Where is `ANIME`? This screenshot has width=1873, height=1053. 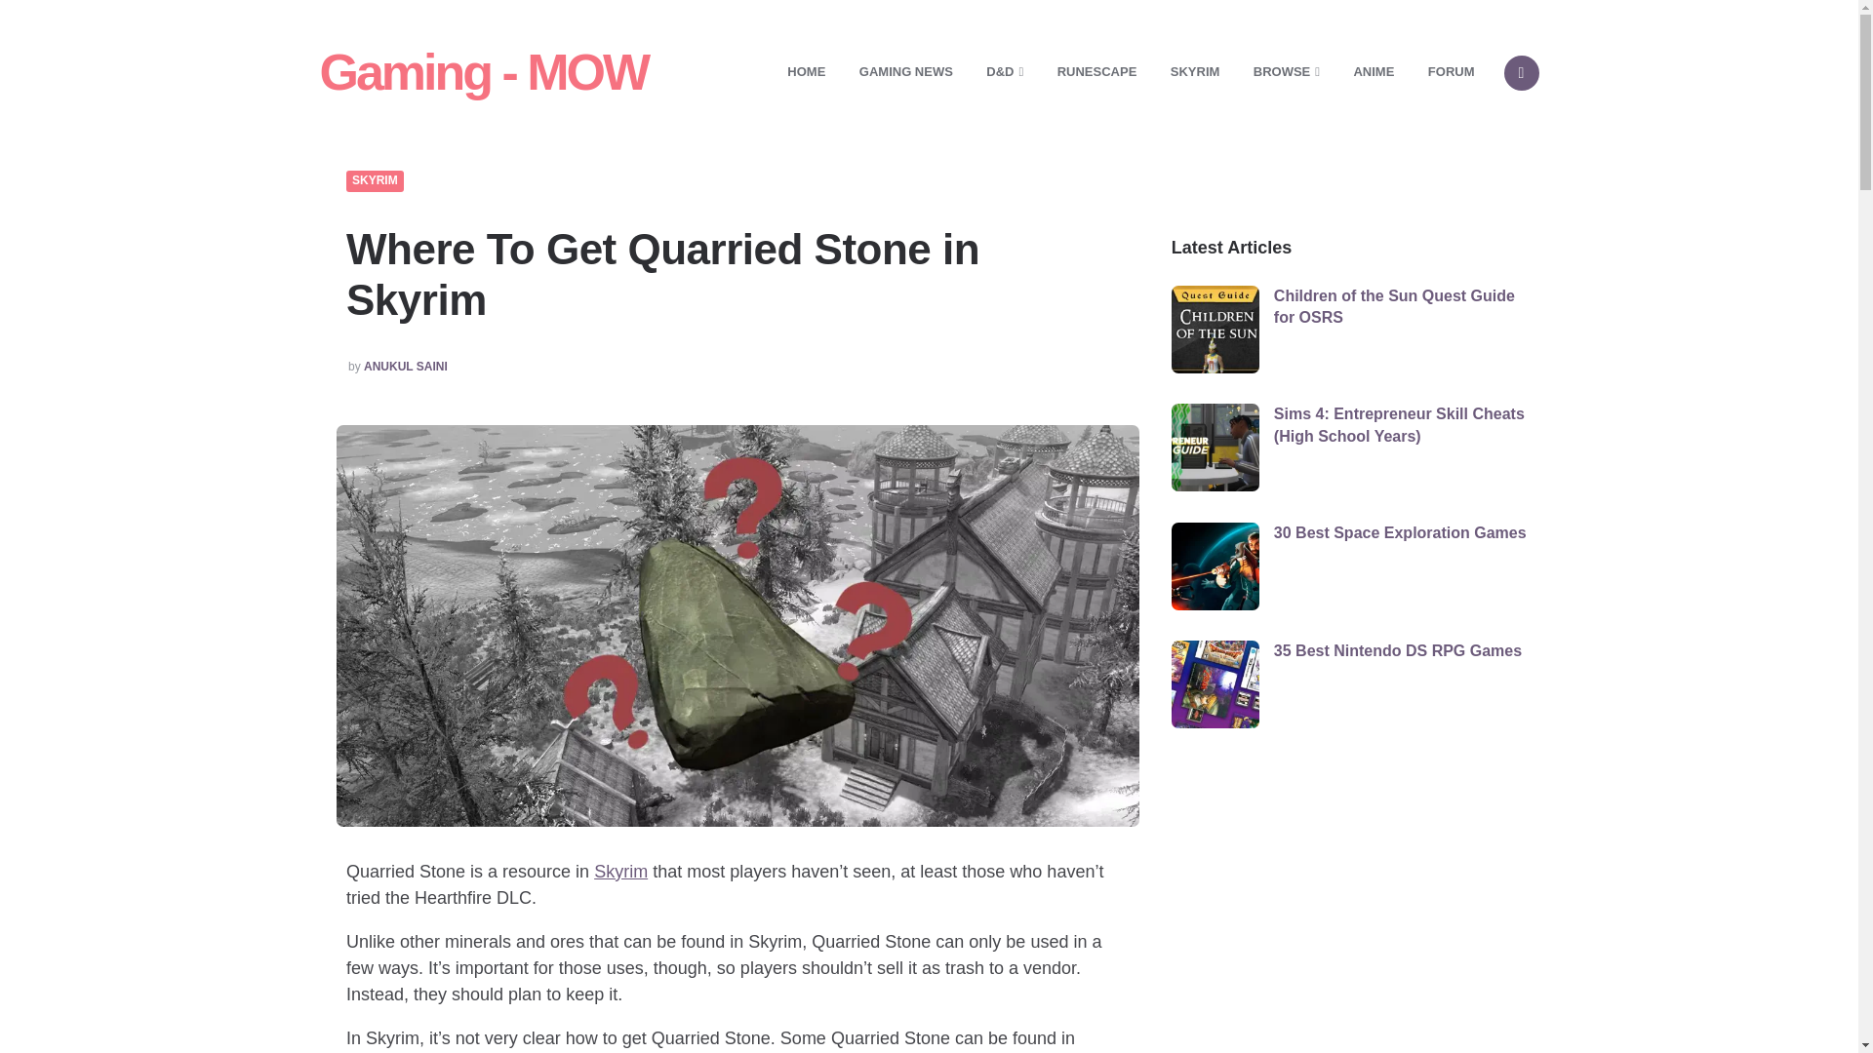 ANIME is located at coordinates (1374, 72).